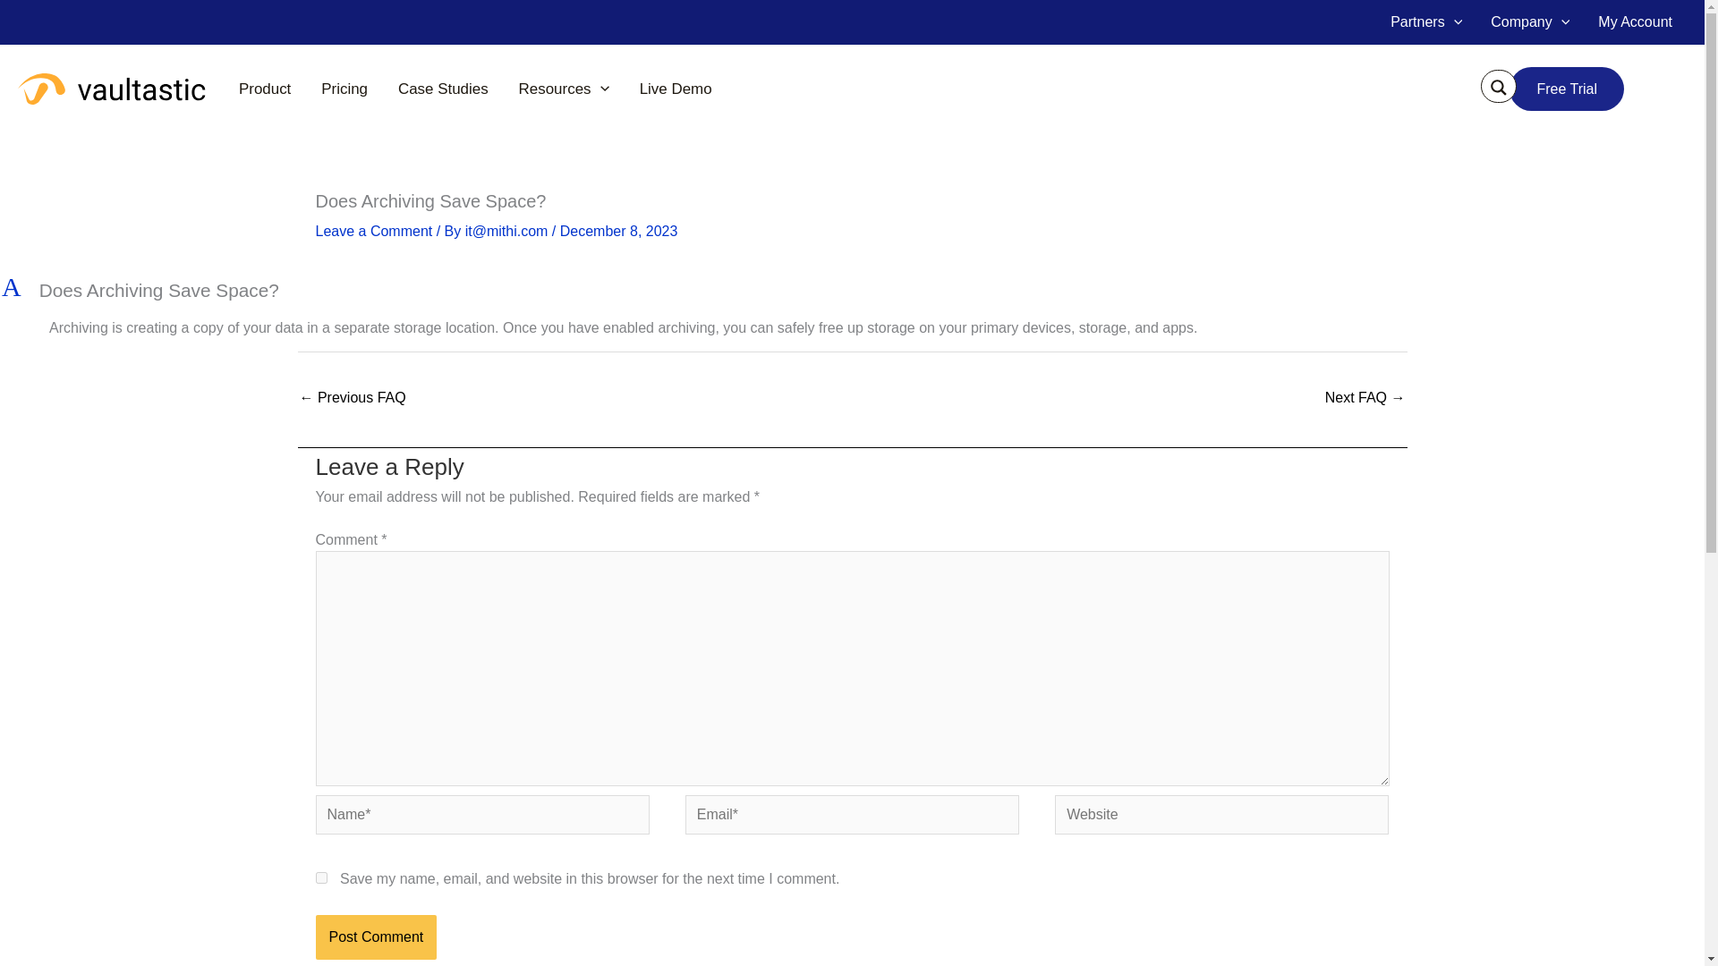 This screenshot has width=1718, height=966. What do you see at coordinates (264, 89) in the screenshot?
I see `Product` at bounding box center [264, 89].